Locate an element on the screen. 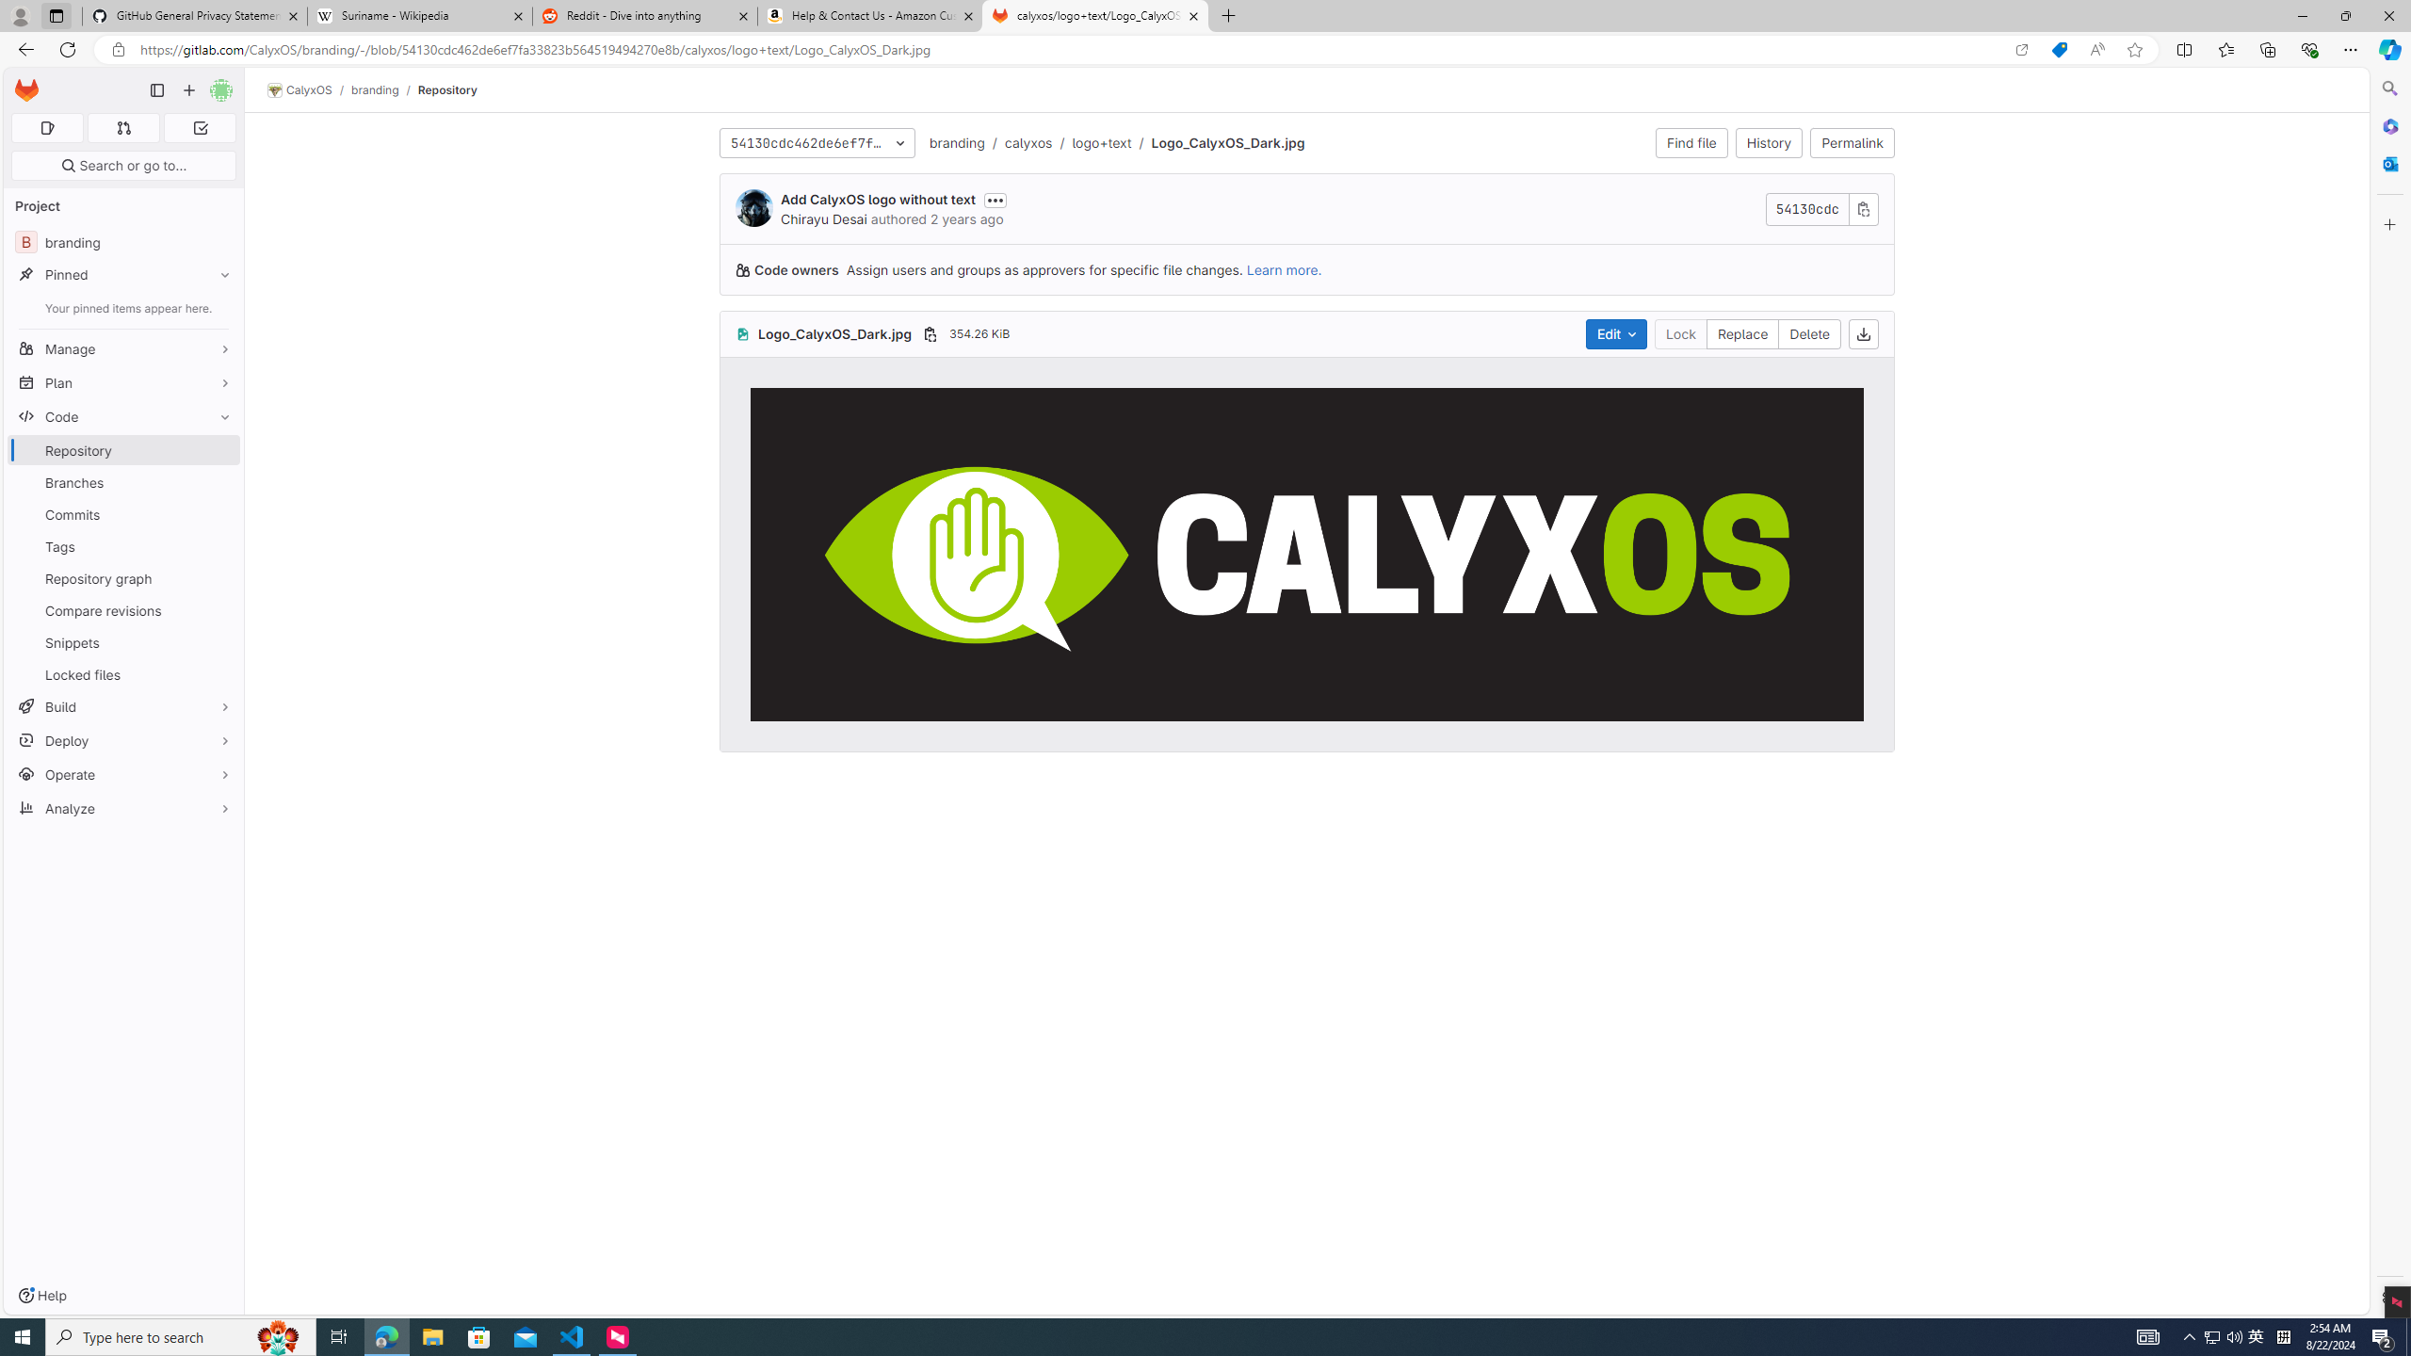  CalyxOS/ is located at coordinates (309, 90).